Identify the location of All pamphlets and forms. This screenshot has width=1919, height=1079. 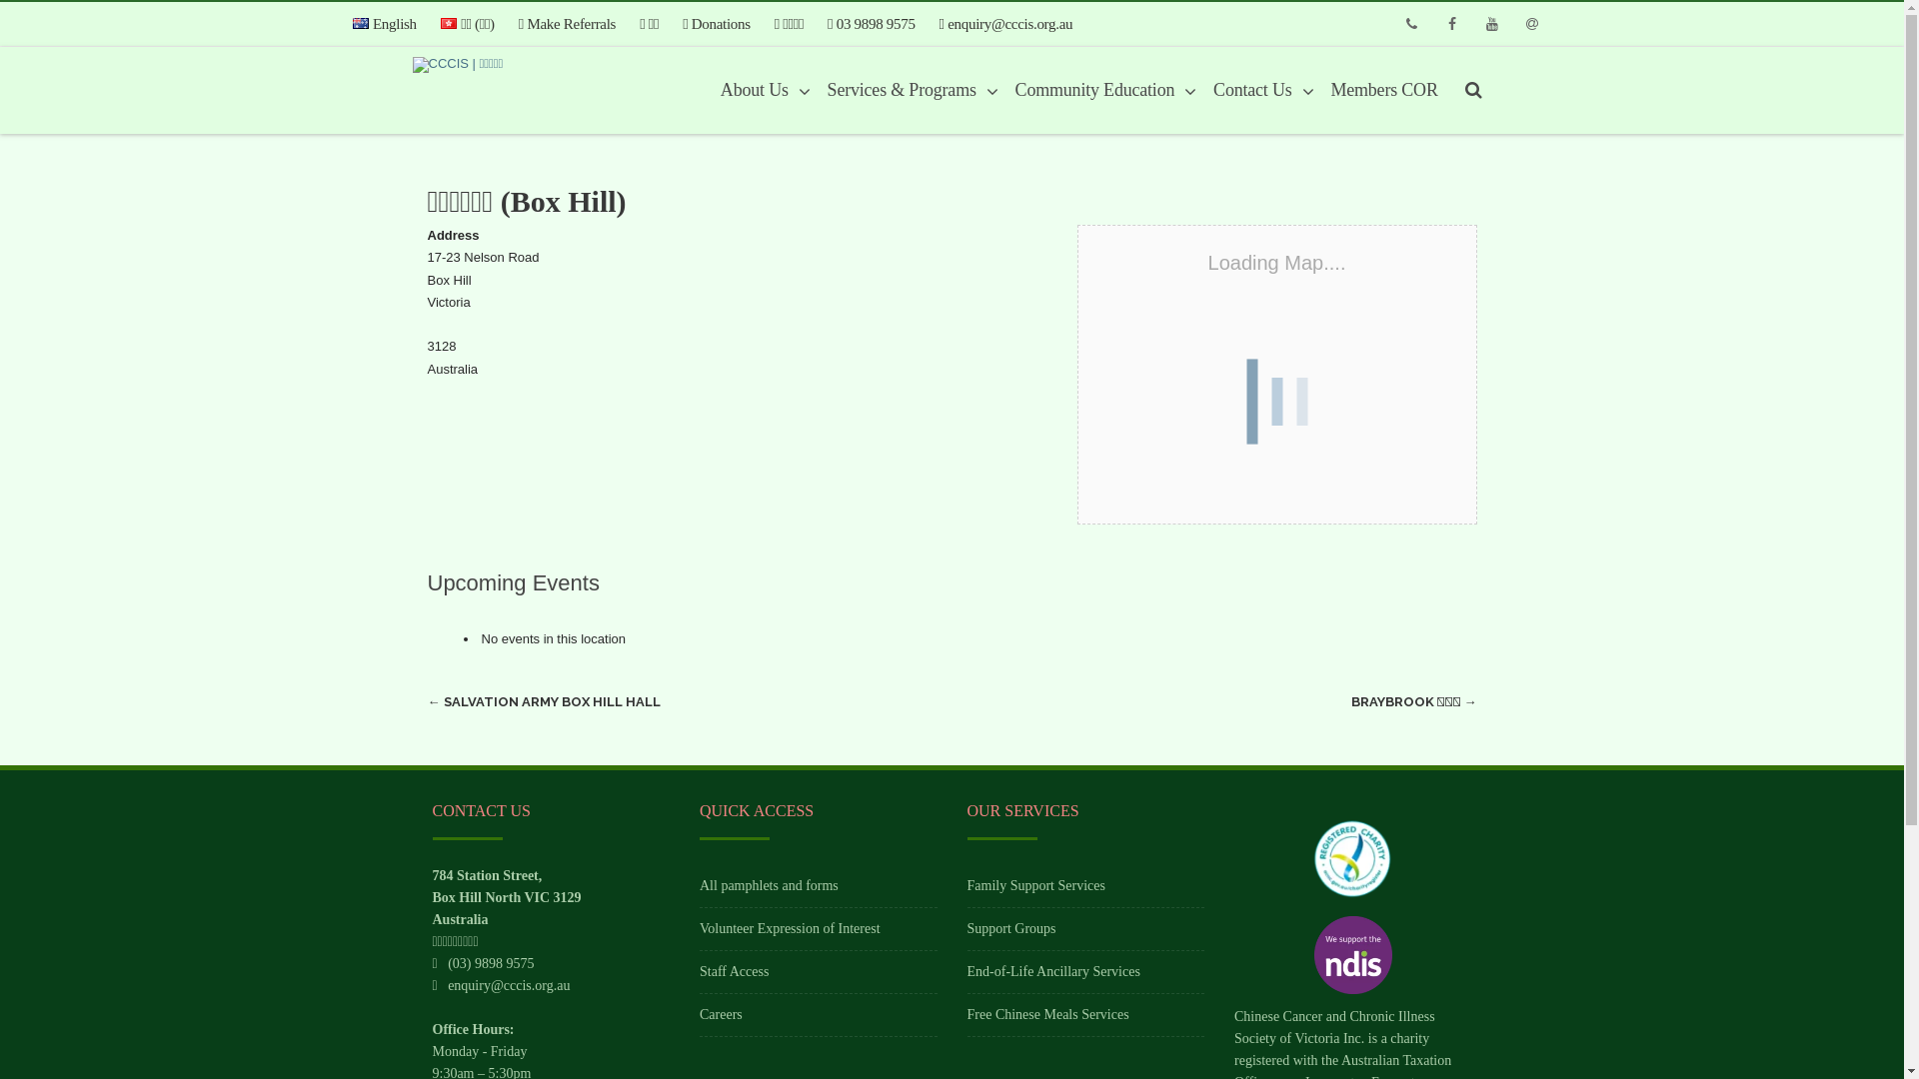
(770, 885).